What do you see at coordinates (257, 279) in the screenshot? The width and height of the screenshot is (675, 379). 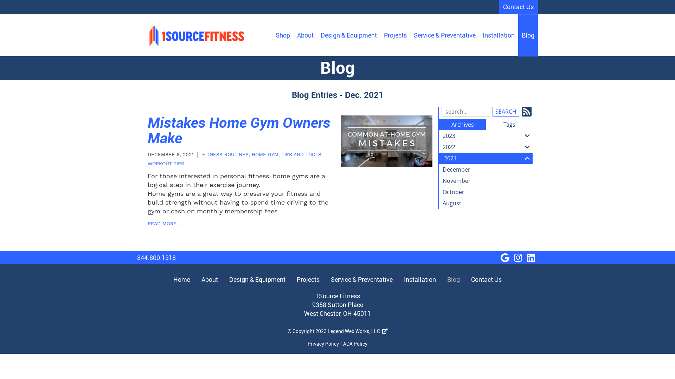 I see `Design & Equipment` at bounding box center [257, 279].